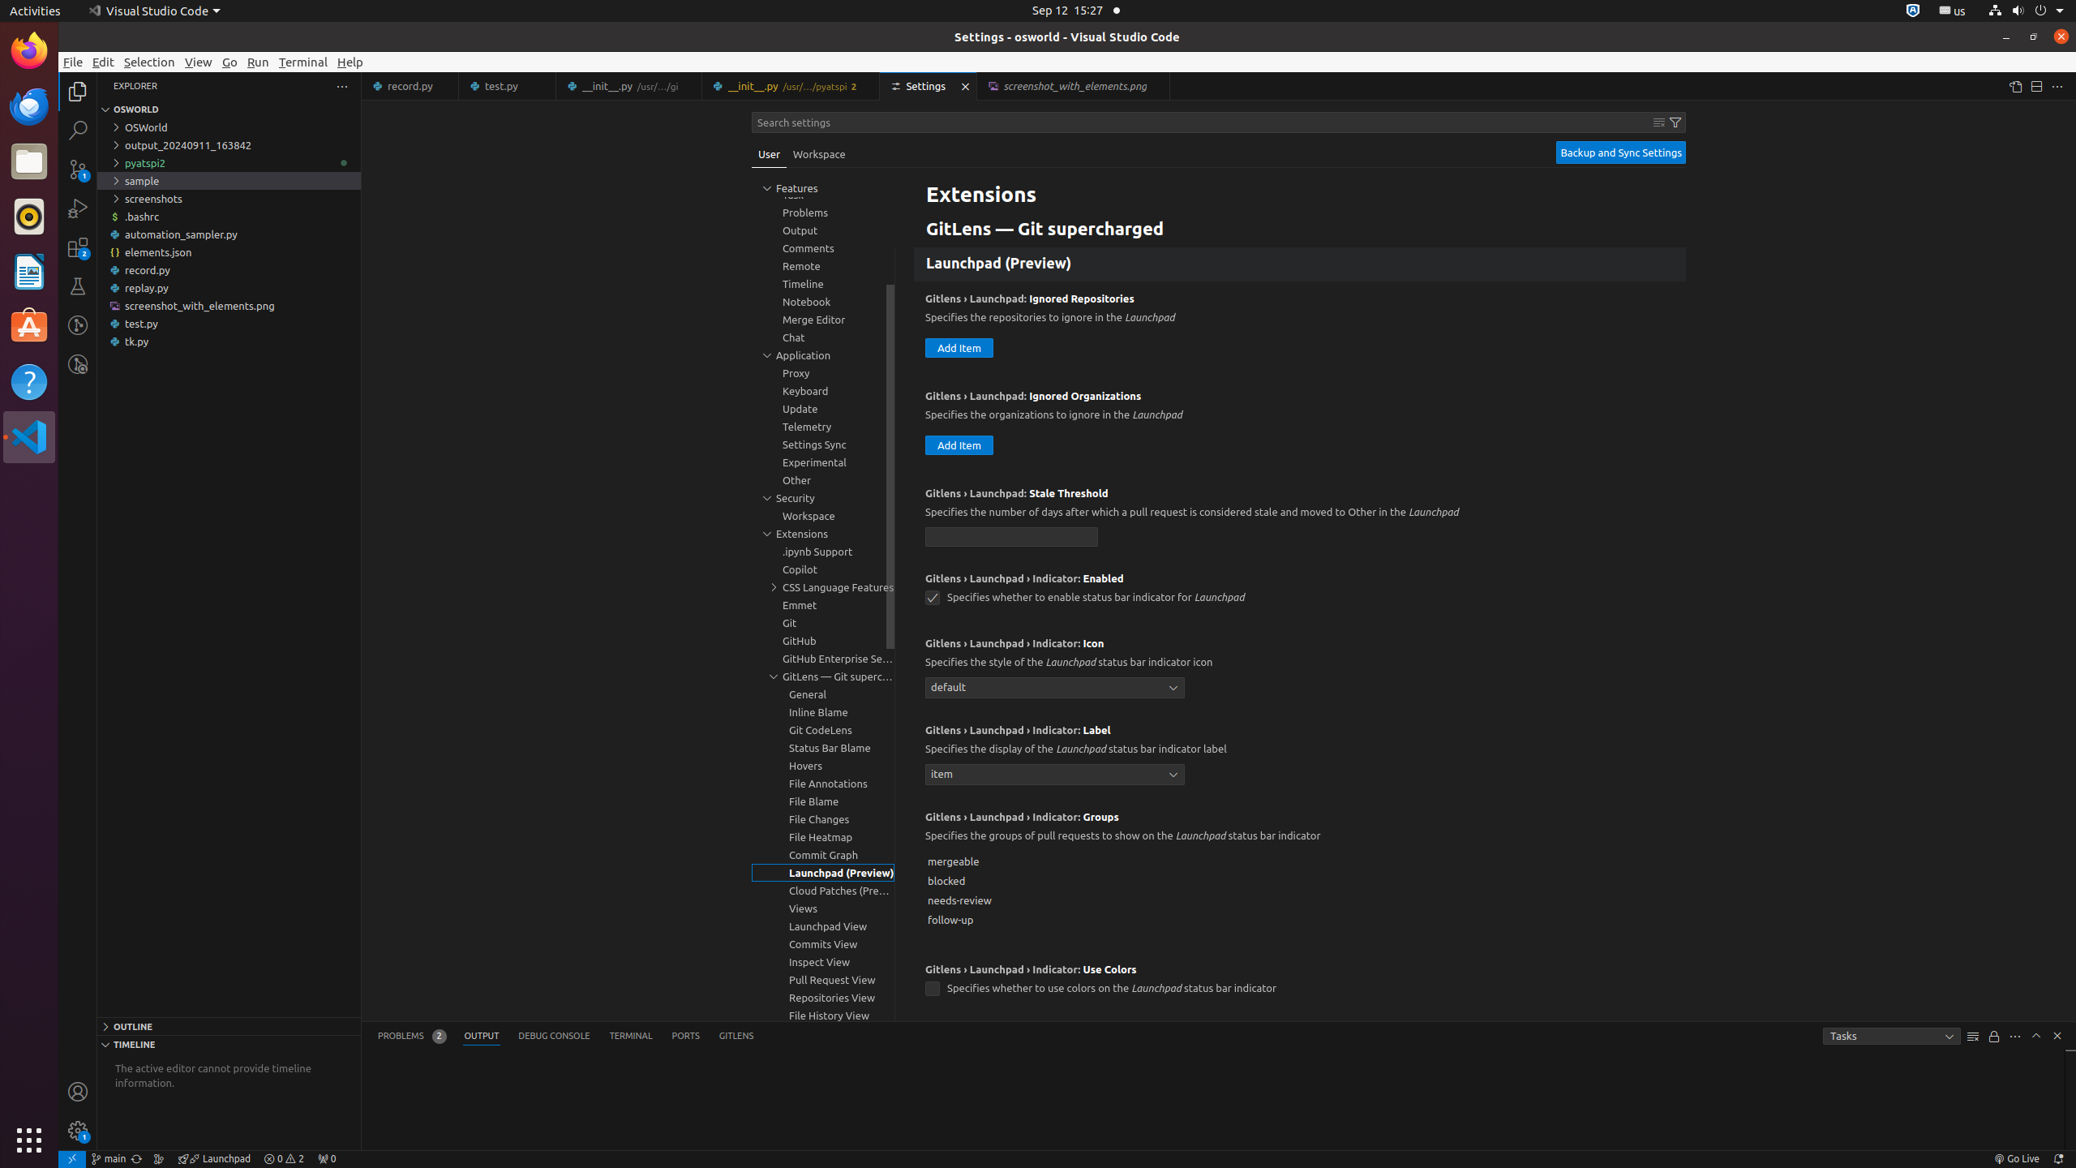 This screenshot has height=1168, width=2076. I want to click on Testing, so click(78, 286).